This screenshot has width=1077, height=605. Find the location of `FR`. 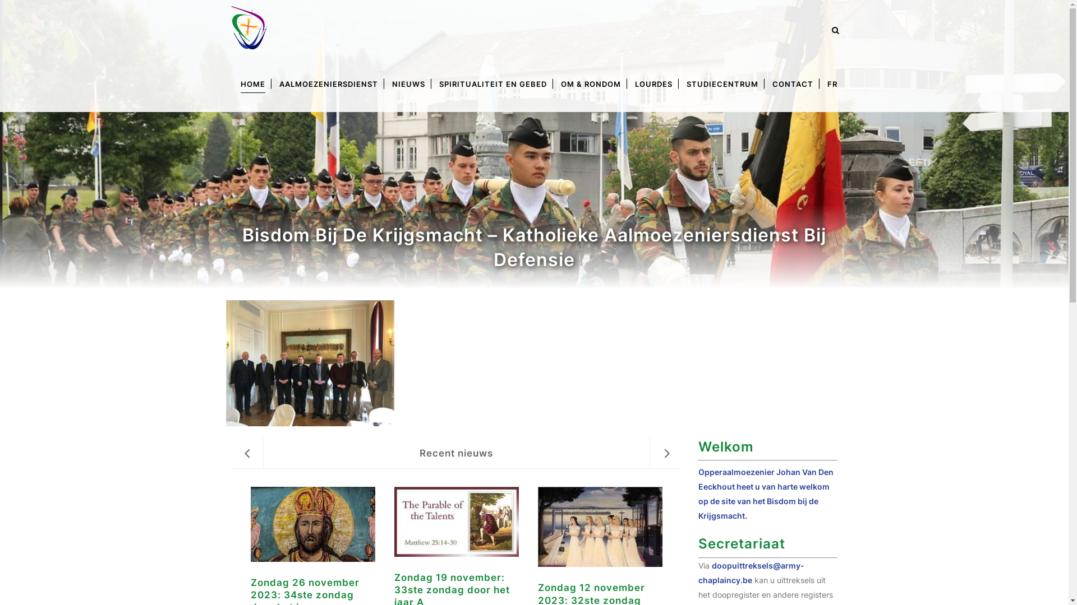

FR is located at coordinates (832, 84).